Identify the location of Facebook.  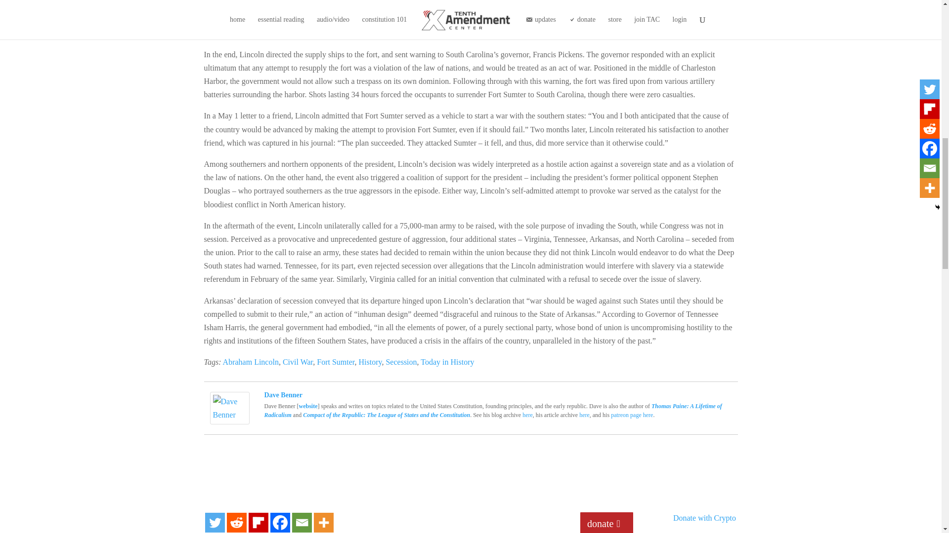
(279, 522).